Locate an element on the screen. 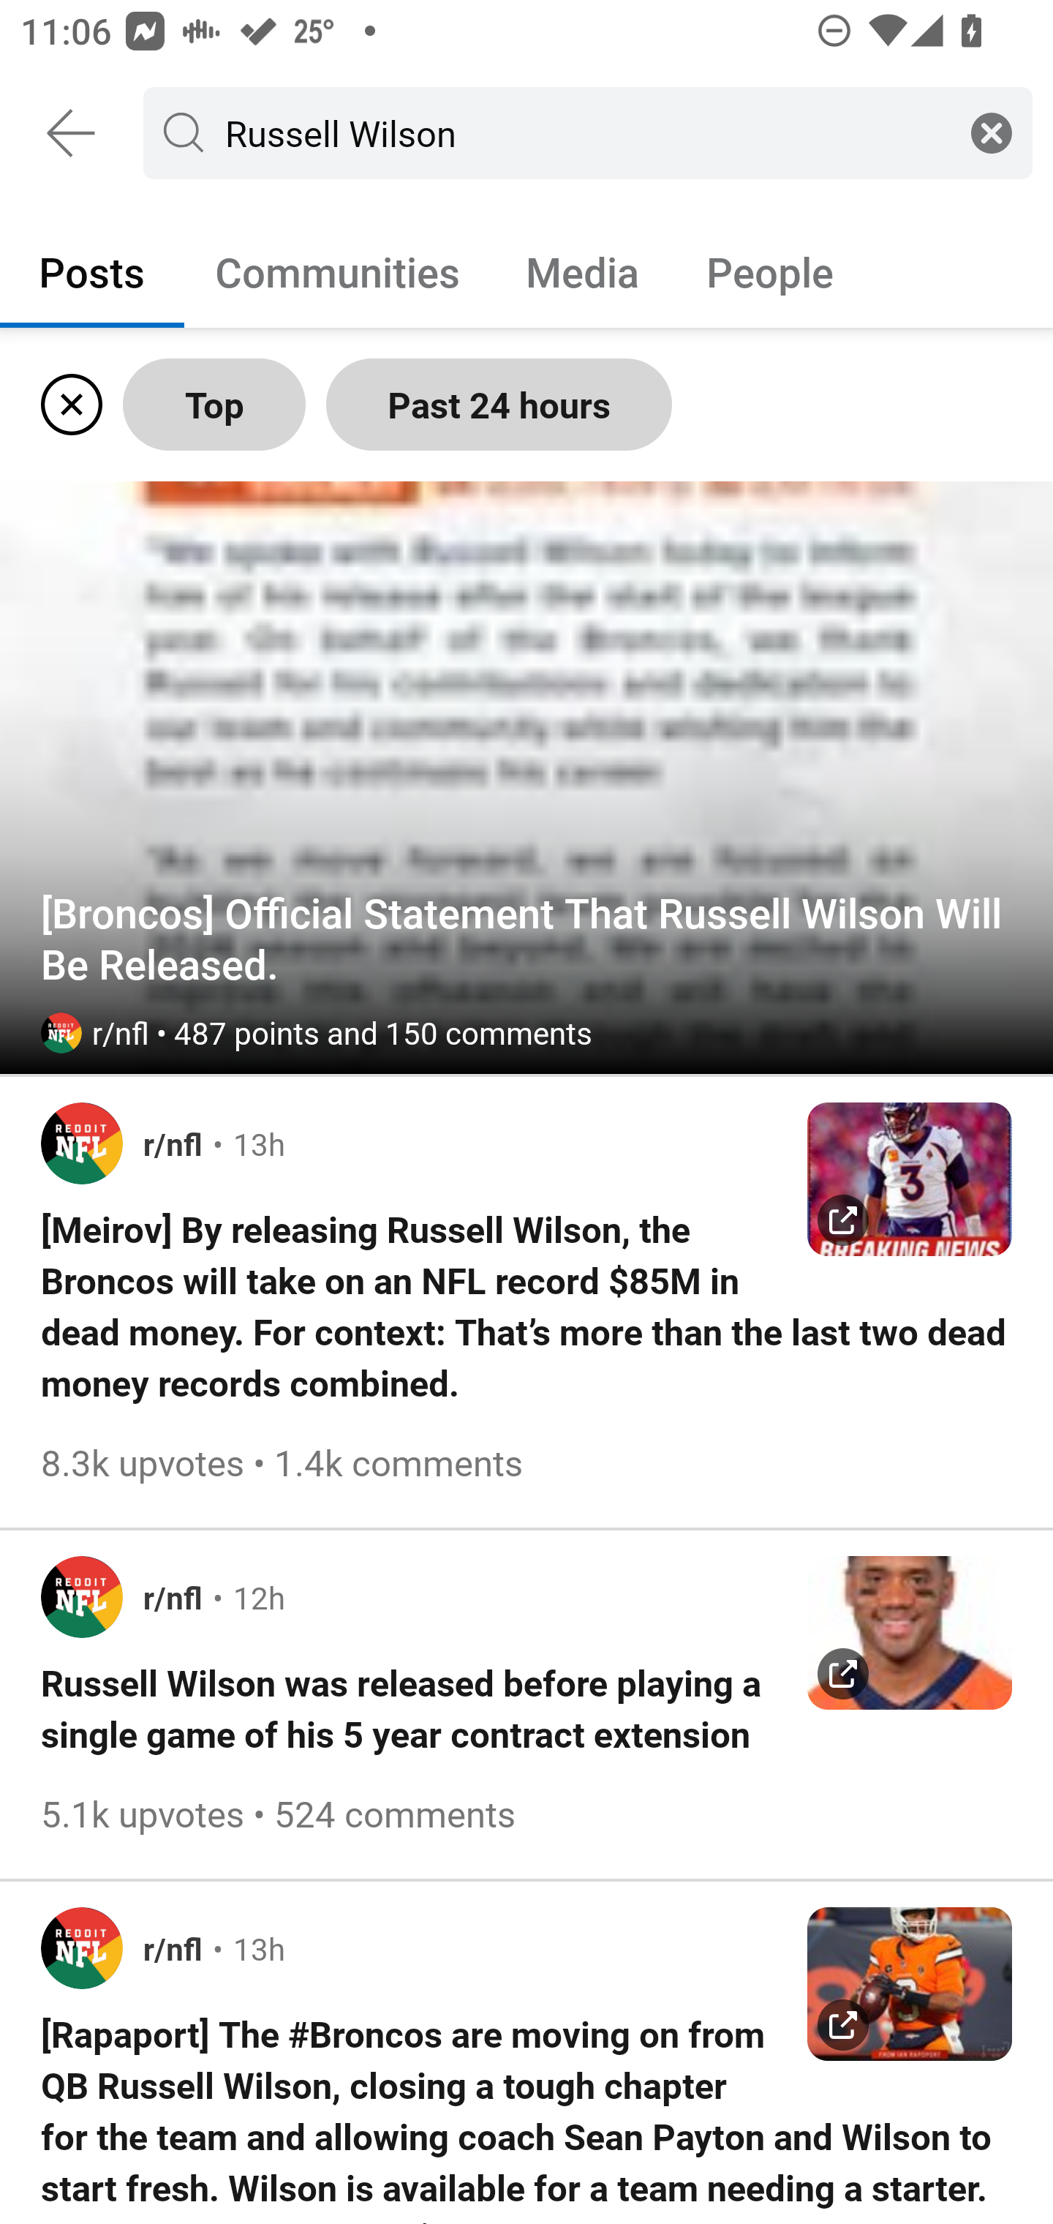 This screenshot has height=2224, width=1053. People is located at coordinates (769, 271).